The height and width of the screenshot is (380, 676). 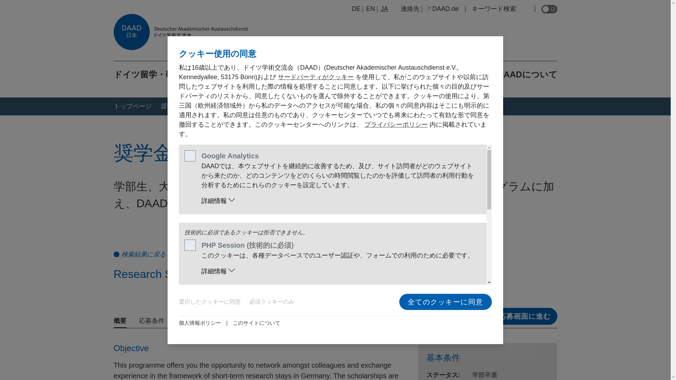 What do you see at coordinates (370, 8) in the screenshot?
I see `EN` at bounding box center [370, 8].